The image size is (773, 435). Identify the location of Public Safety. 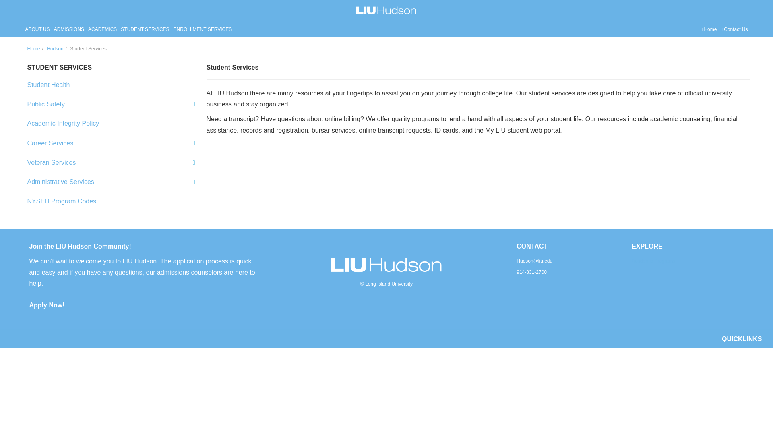
(112, 104).